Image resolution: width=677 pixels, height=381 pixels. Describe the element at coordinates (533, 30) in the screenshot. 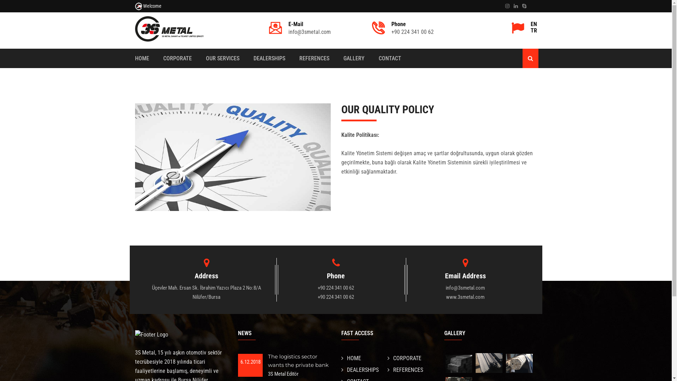

I see `TR` at that location.